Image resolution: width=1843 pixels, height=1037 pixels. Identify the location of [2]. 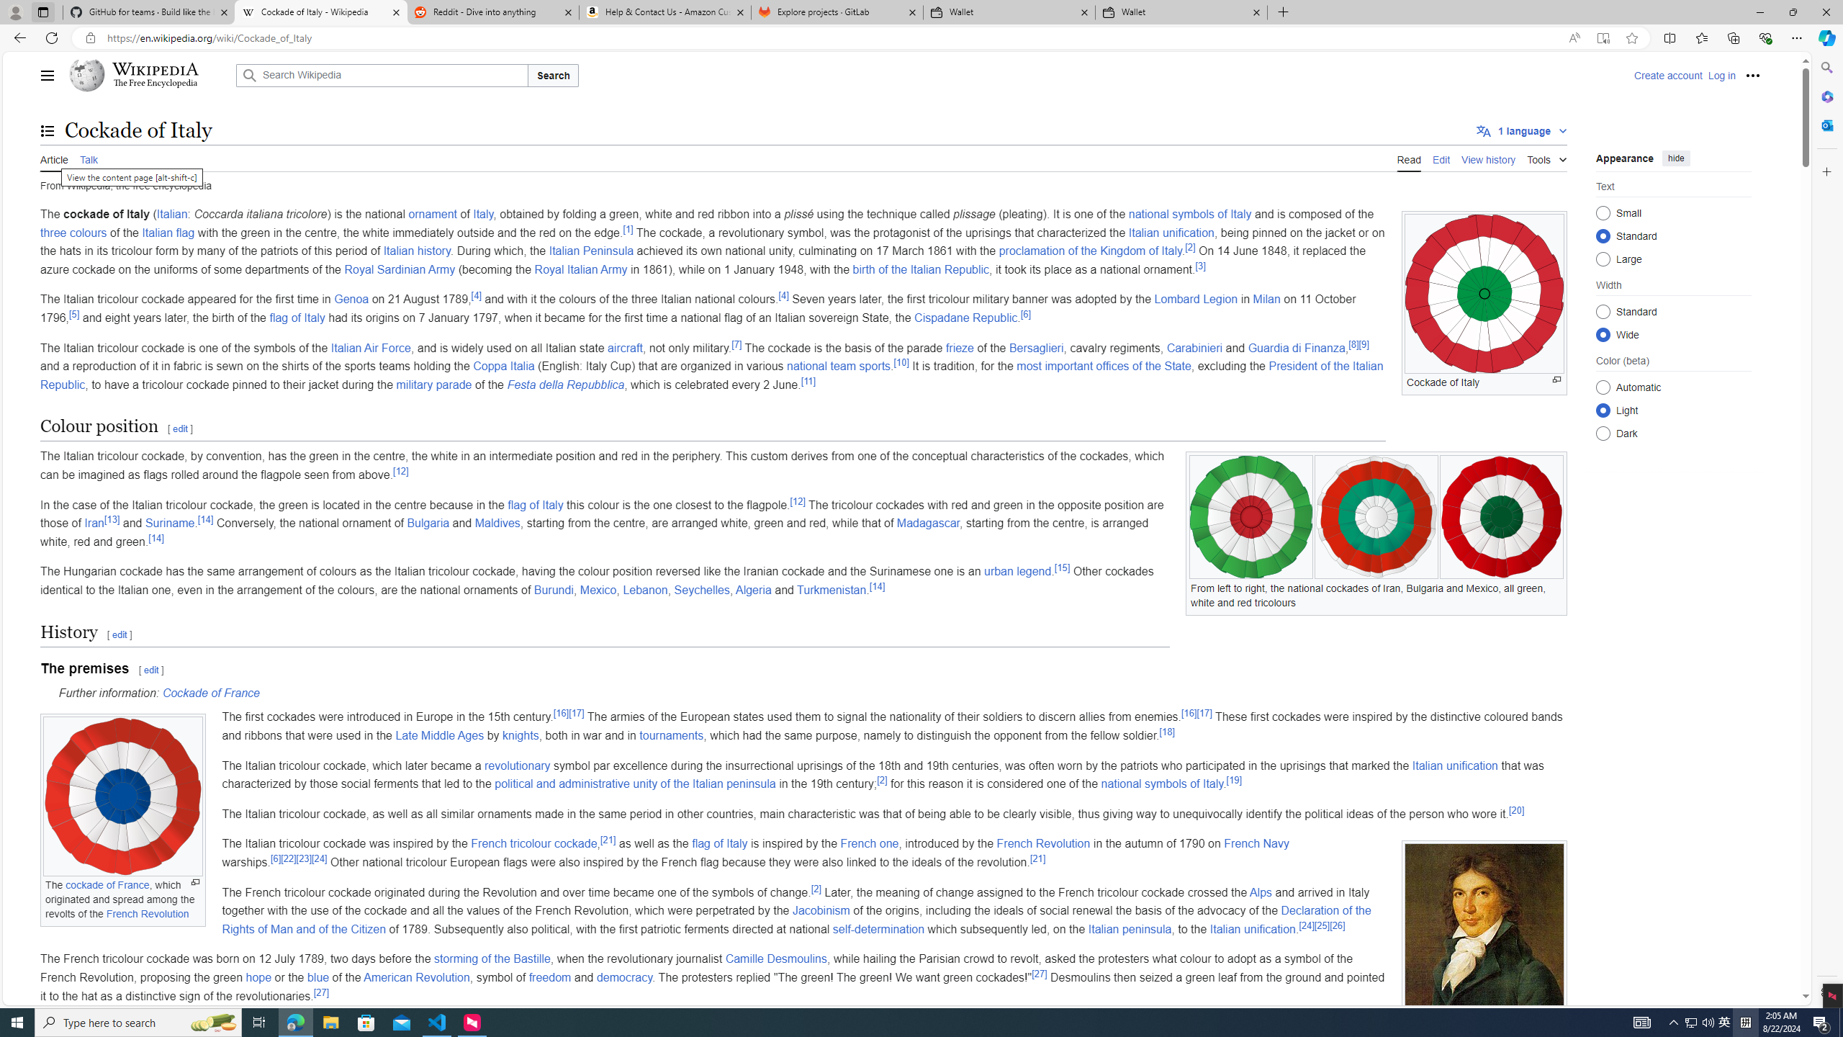
(816, 888).